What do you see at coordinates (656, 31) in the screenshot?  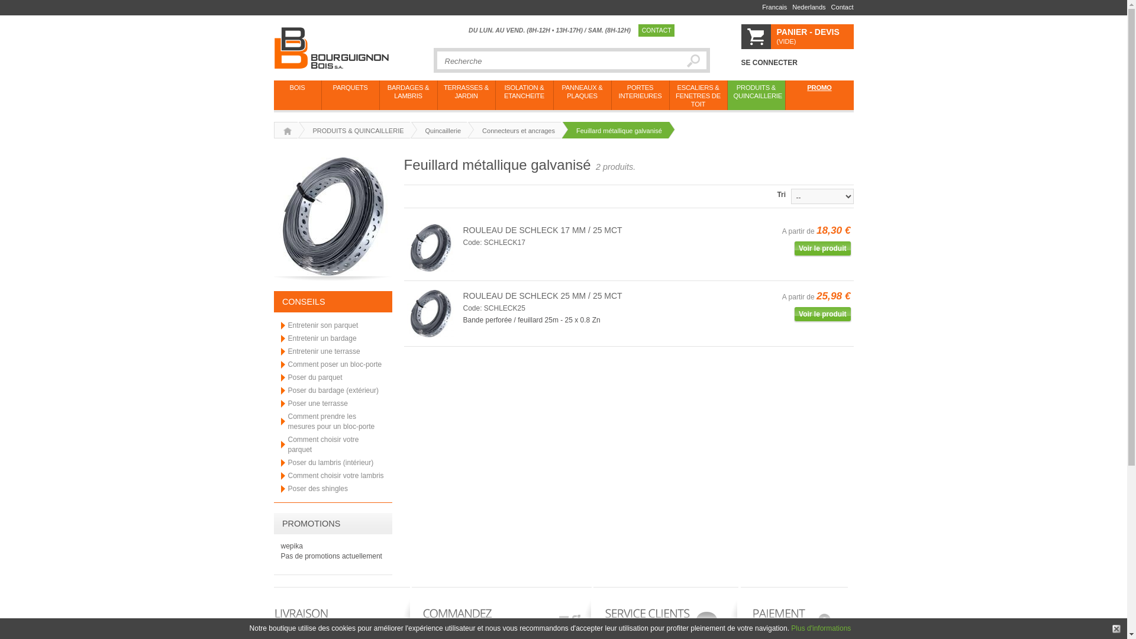 I see `CONTACT` at bounding box center [656, 31].